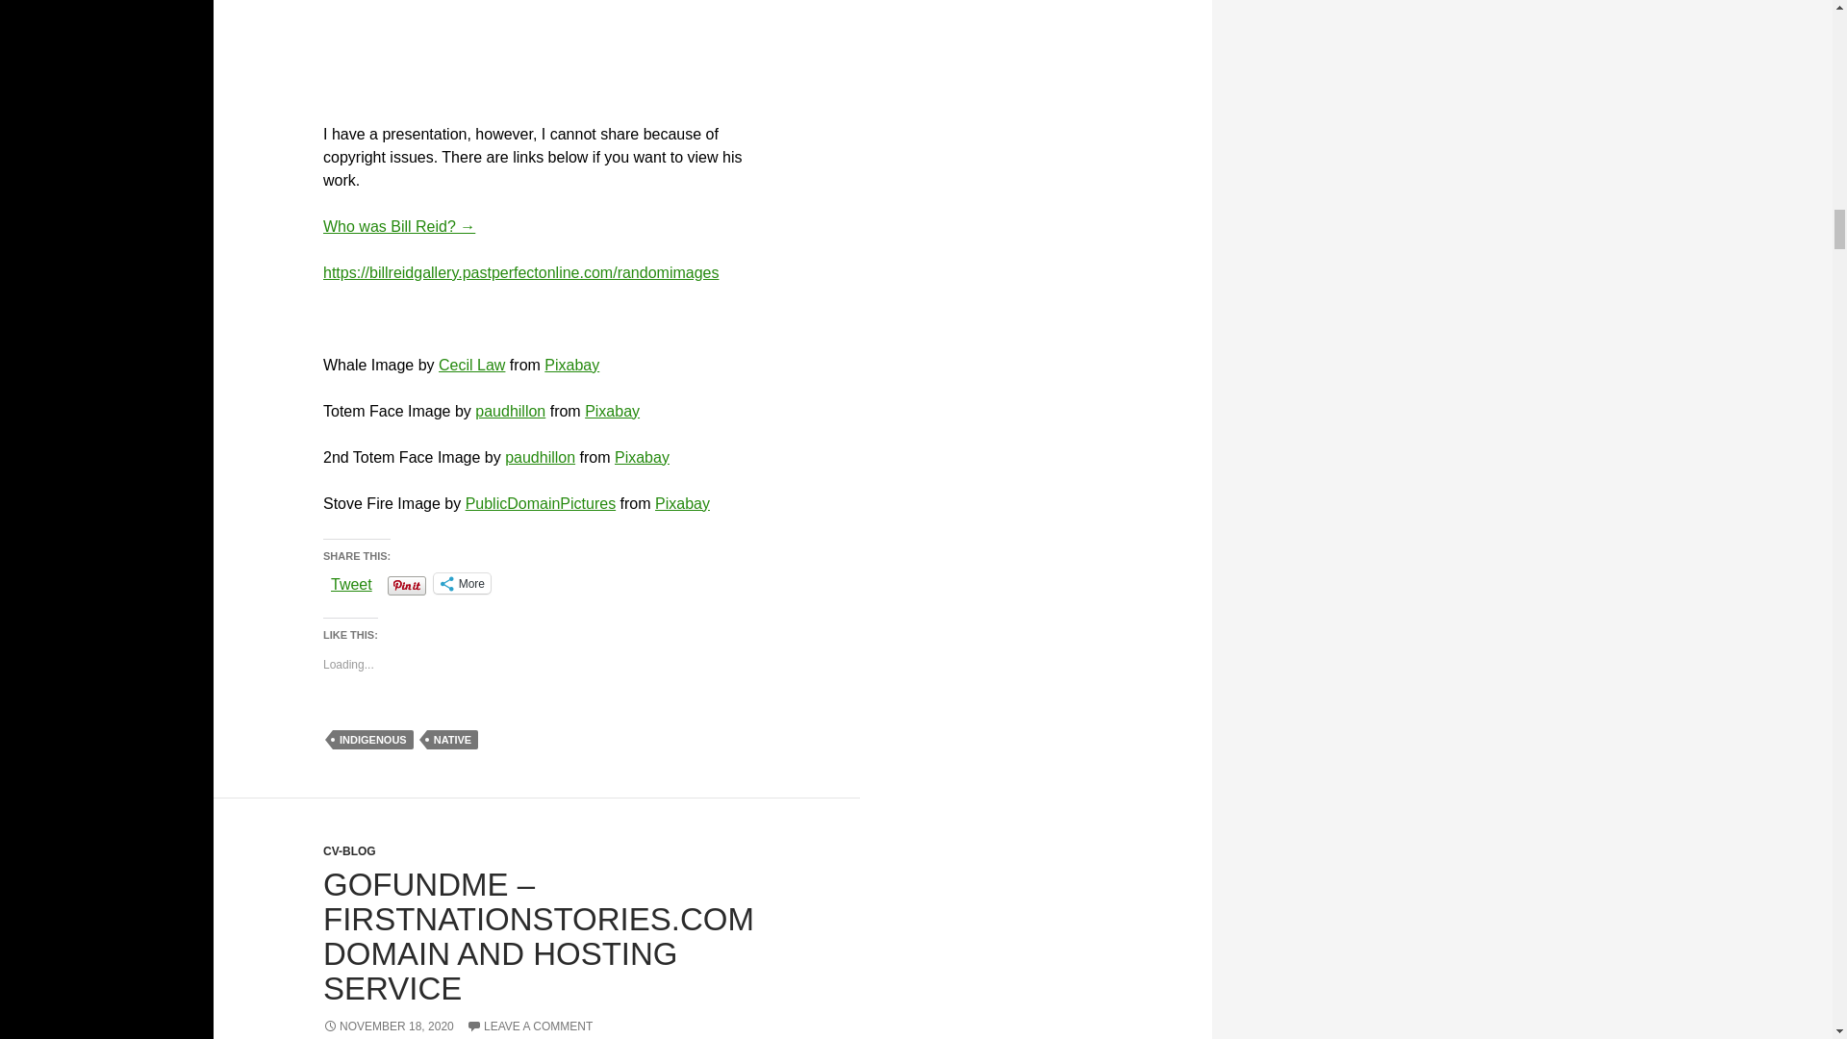  What do you see at coordinates (471, 365) in the screenshot?
I see `Cecil Law` at bounding box center [471, 365].